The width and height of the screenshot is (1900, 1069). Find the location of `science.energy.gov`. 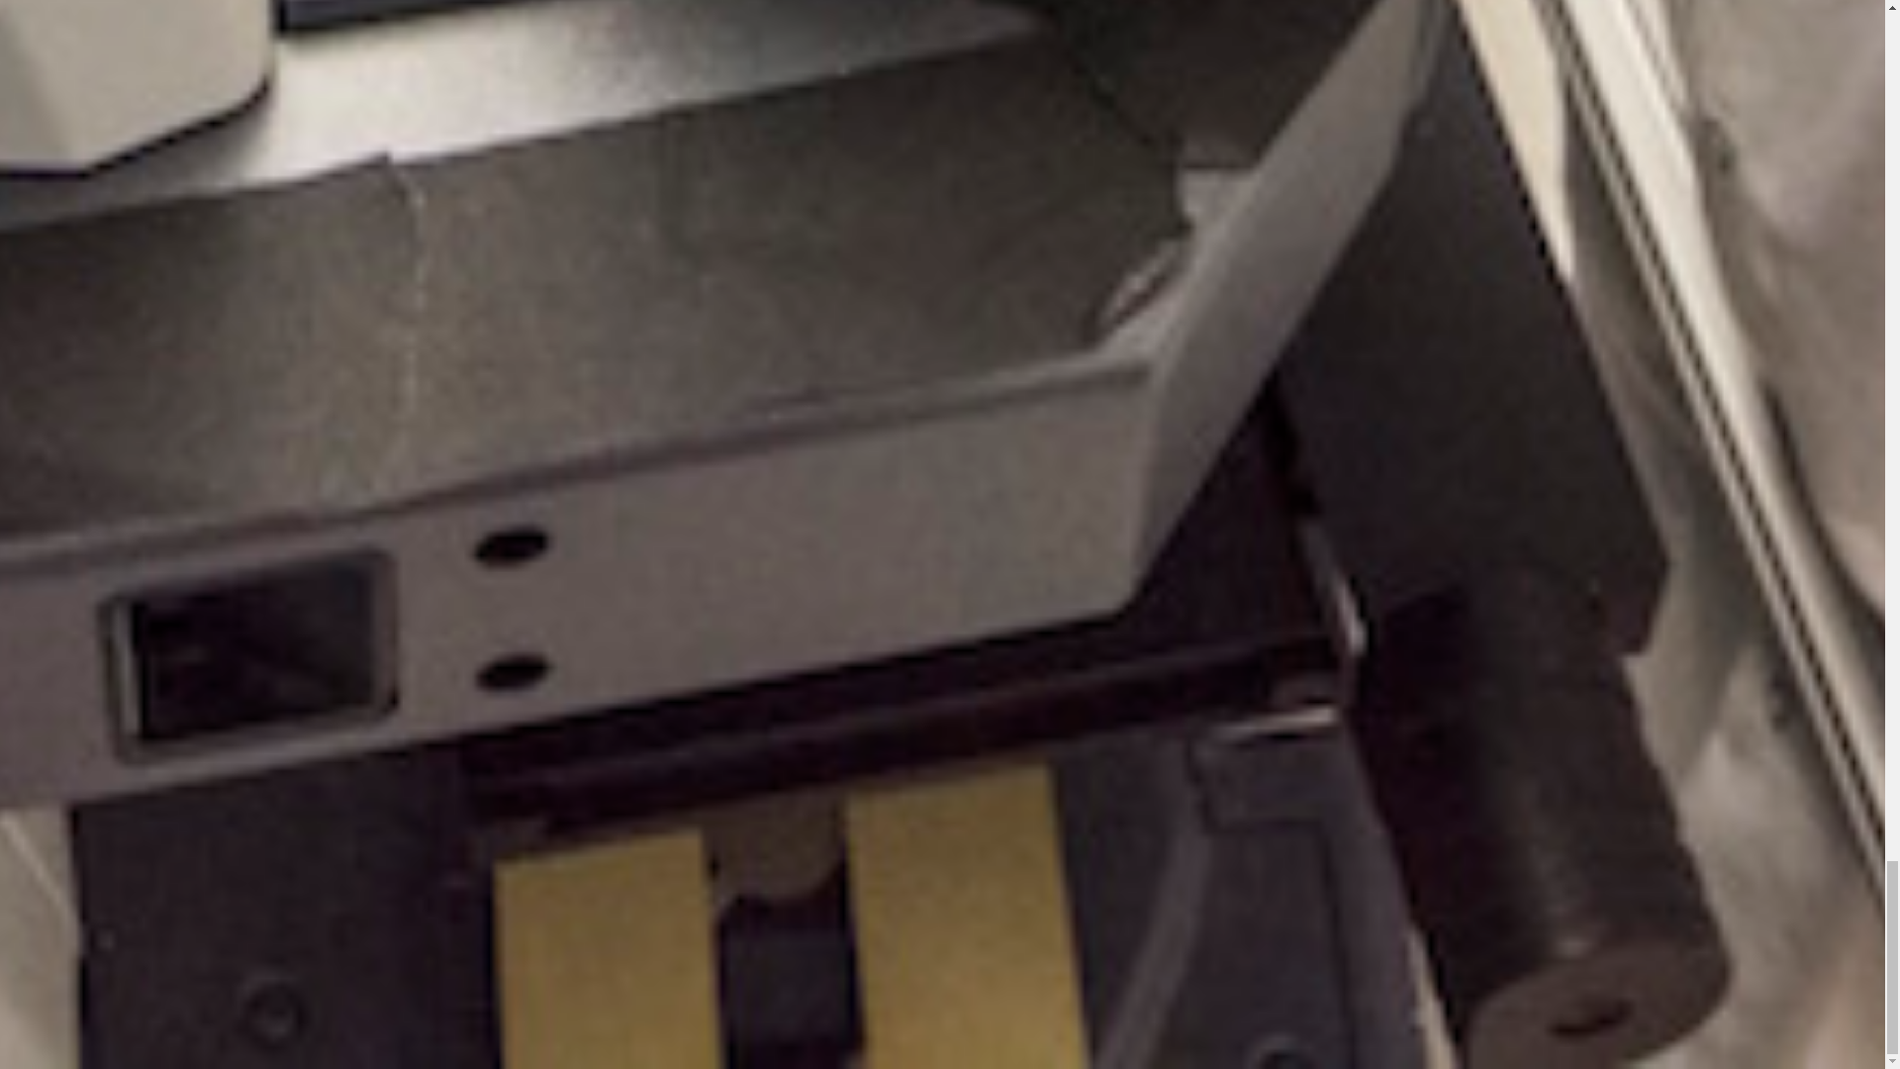

science.energy.gov is located at coordinates (1805, 682).